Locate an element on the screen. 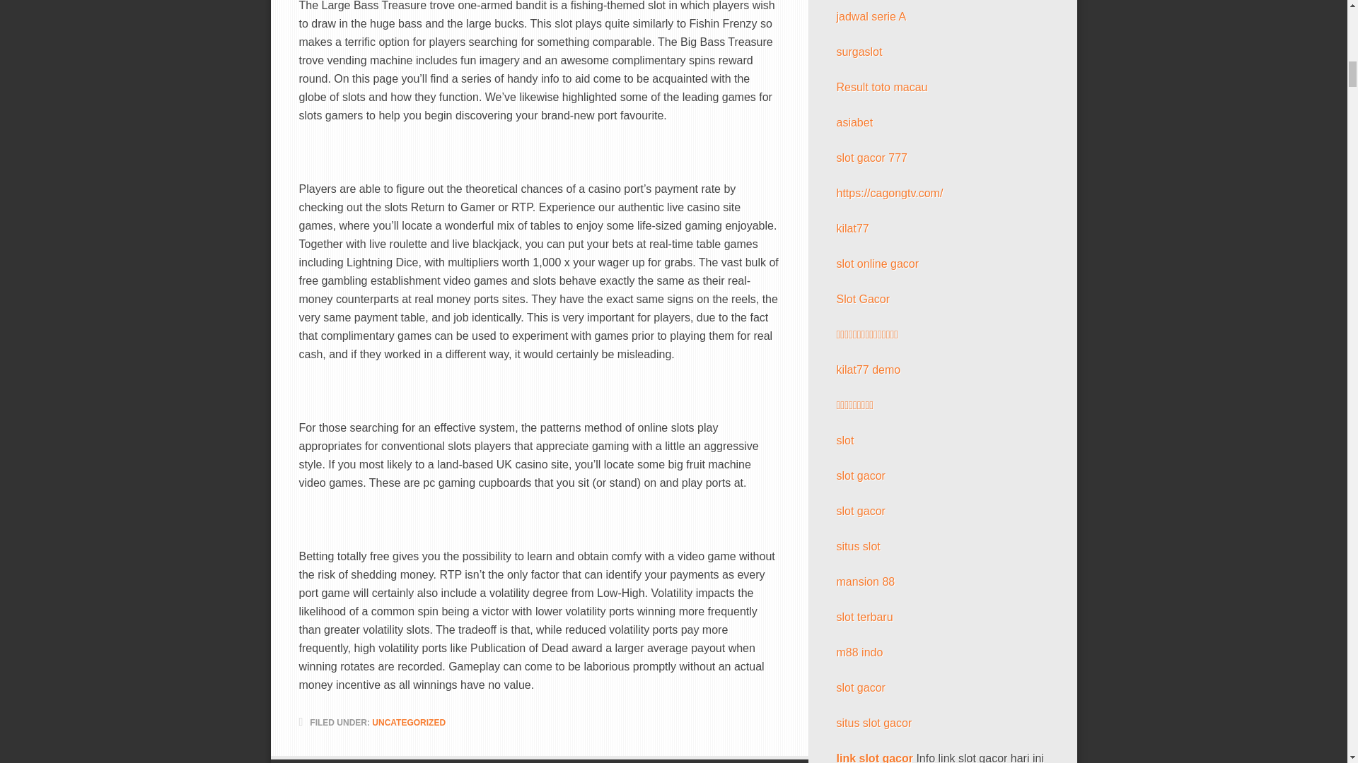 Image resolution: width=1358 pixels, height=763 pixels. UNCATEGORIZED is located at coordinates (409, 723).